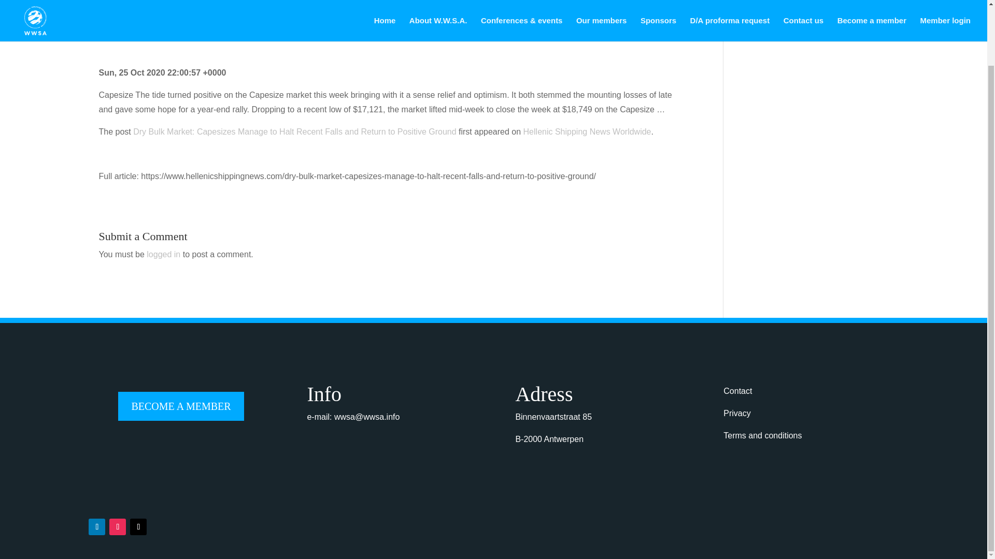  Describe the element at coordinates (188, 32) in the screenshot. I see `0 comments` at that location.